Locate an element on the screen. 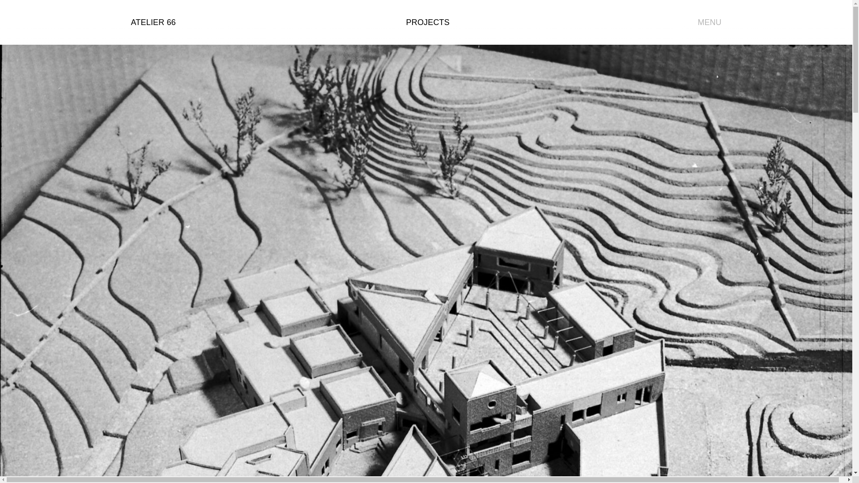 The image size is (859, 483). PROJECTS is located at coordinates (428, 22).